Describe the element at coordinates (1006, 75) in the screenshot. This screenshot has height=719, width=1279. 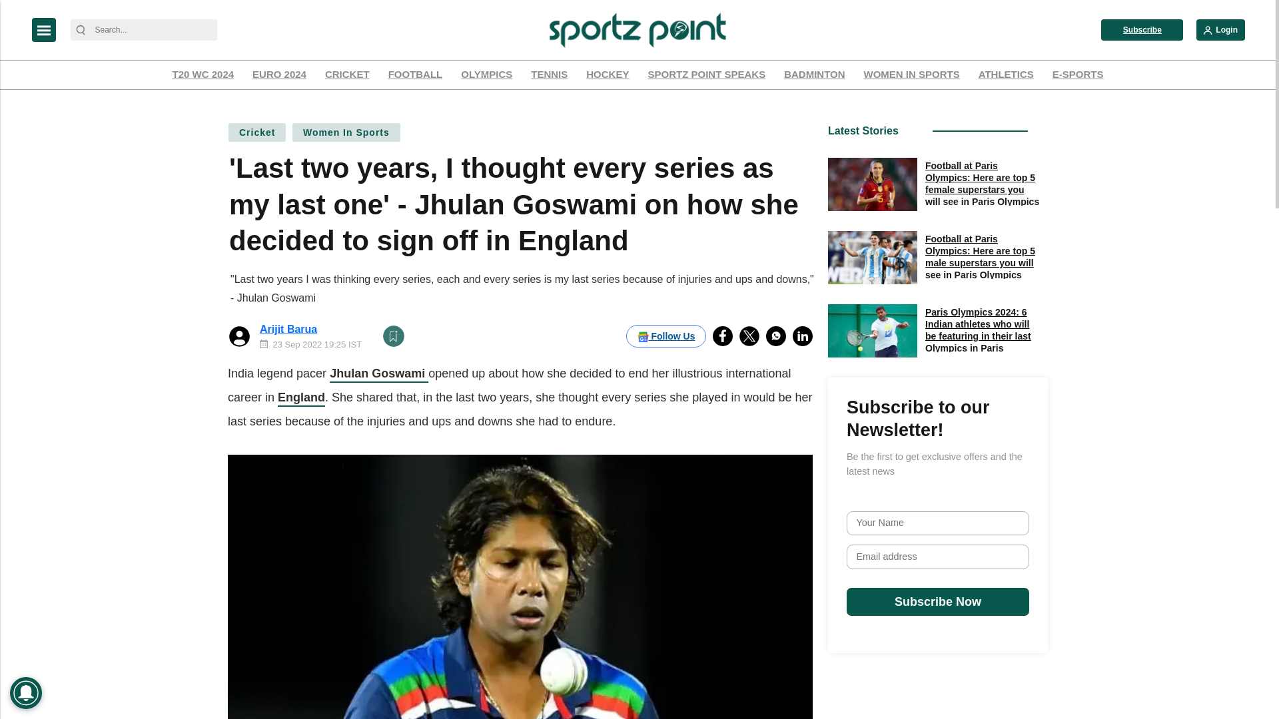
I see `ATHLETICS` at that location.